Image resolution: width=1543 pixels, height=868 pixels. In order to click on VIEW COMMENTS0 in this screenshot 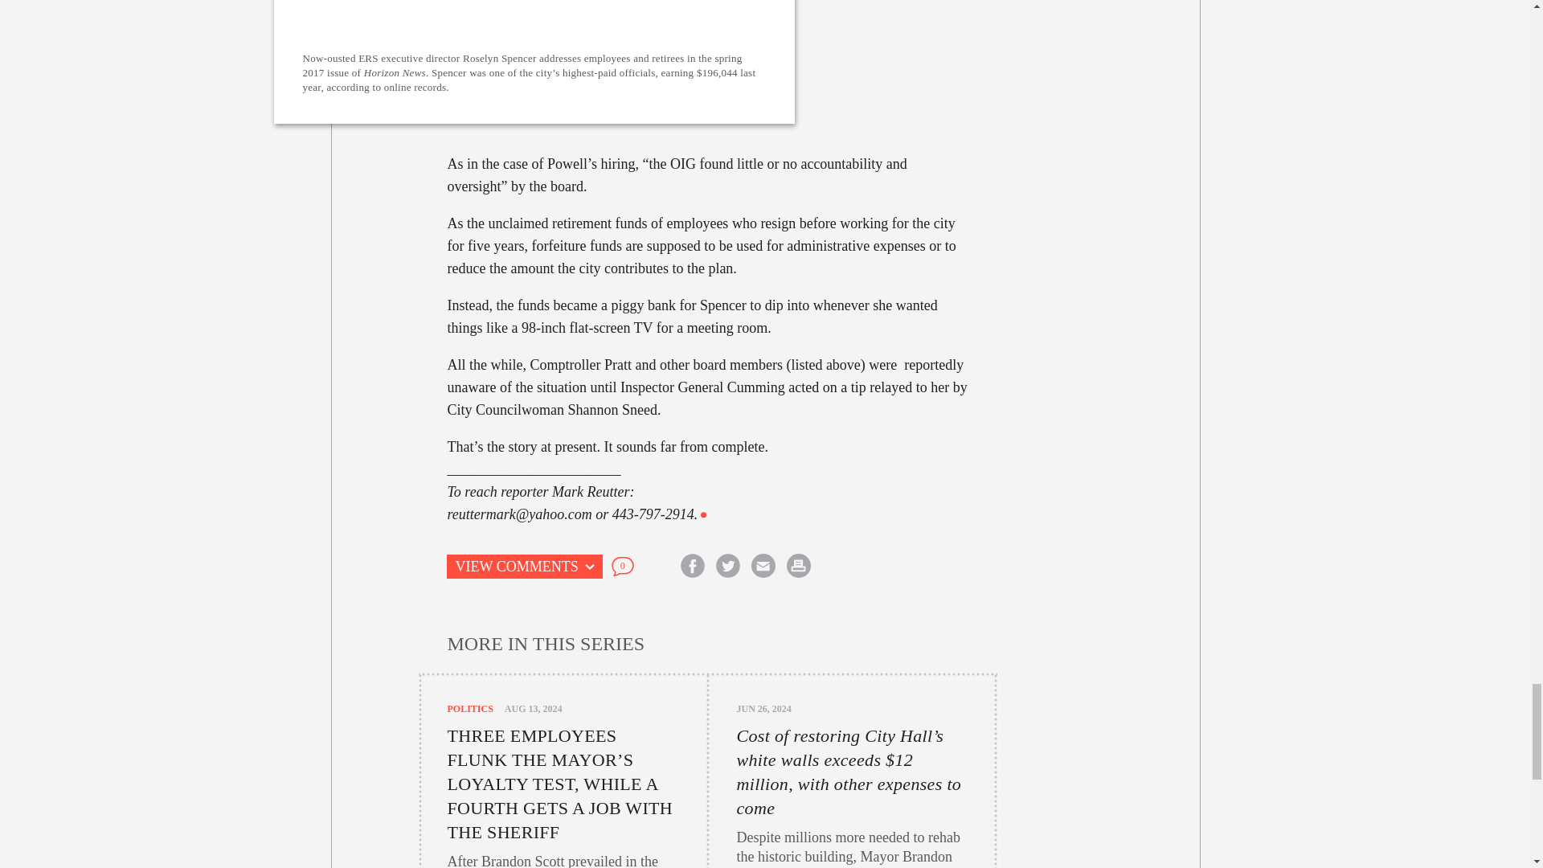, I will do `click(563, 567)`.